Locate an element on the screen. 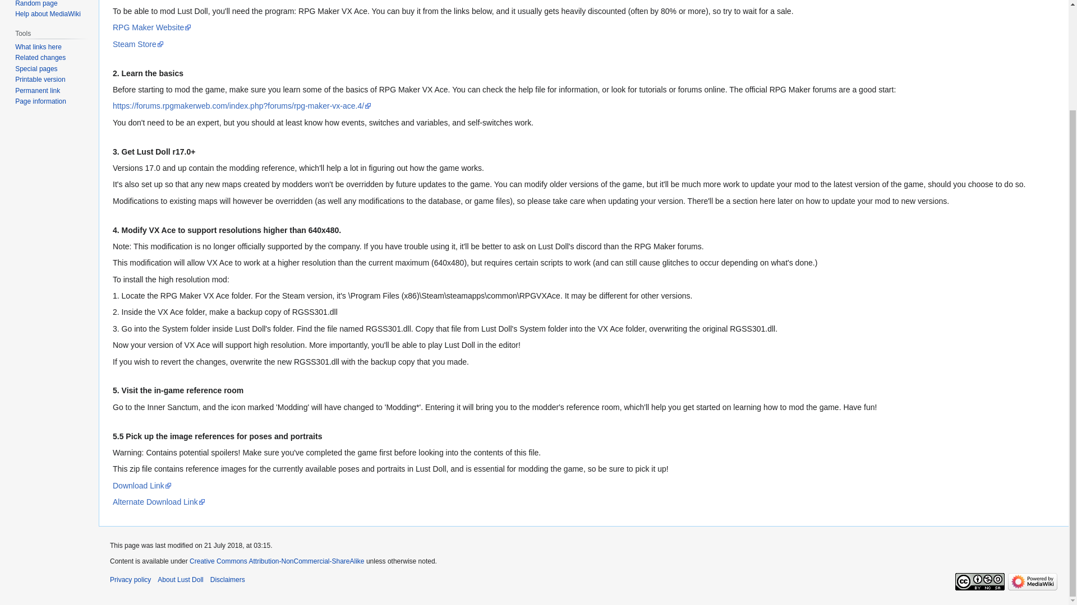 This screenshot has width=1077, height=605. Permanent link is located at coordinates (37, 91).